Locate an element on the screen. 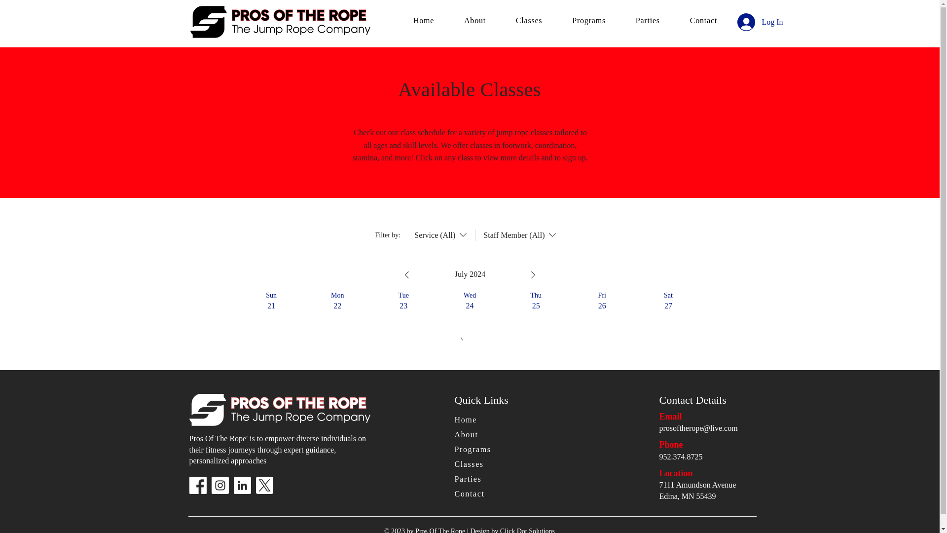 Image resolution: width=947 pixels, height=533 pixels. Log In is located at coordinates (744, 22).